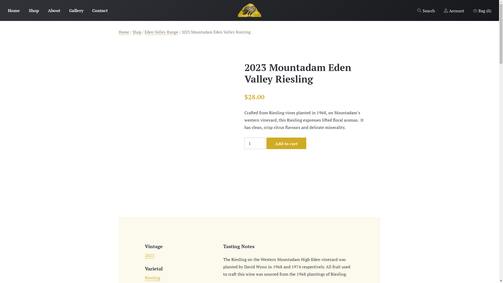 The width and height of the screenshot is (503, 283). What do you see at coordinates (100, 10) in the screenshot?
I see `Contact` at bounding box center [100, 10].